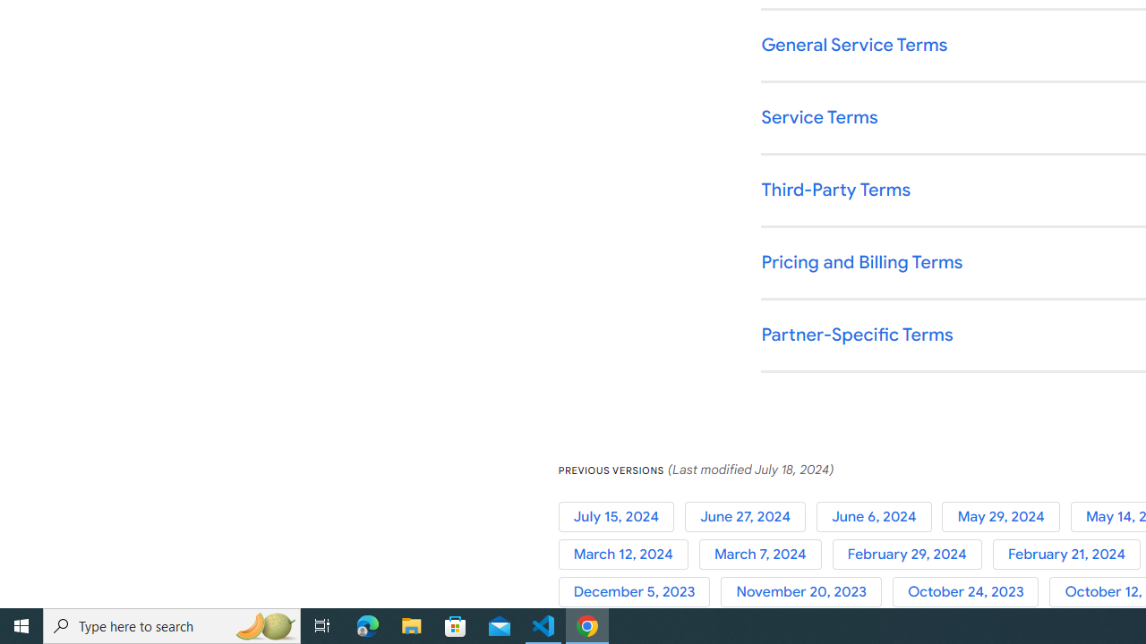 This screenshot has height=644, width=1146. I want to click on March 12, 2024, so click(629, 555).